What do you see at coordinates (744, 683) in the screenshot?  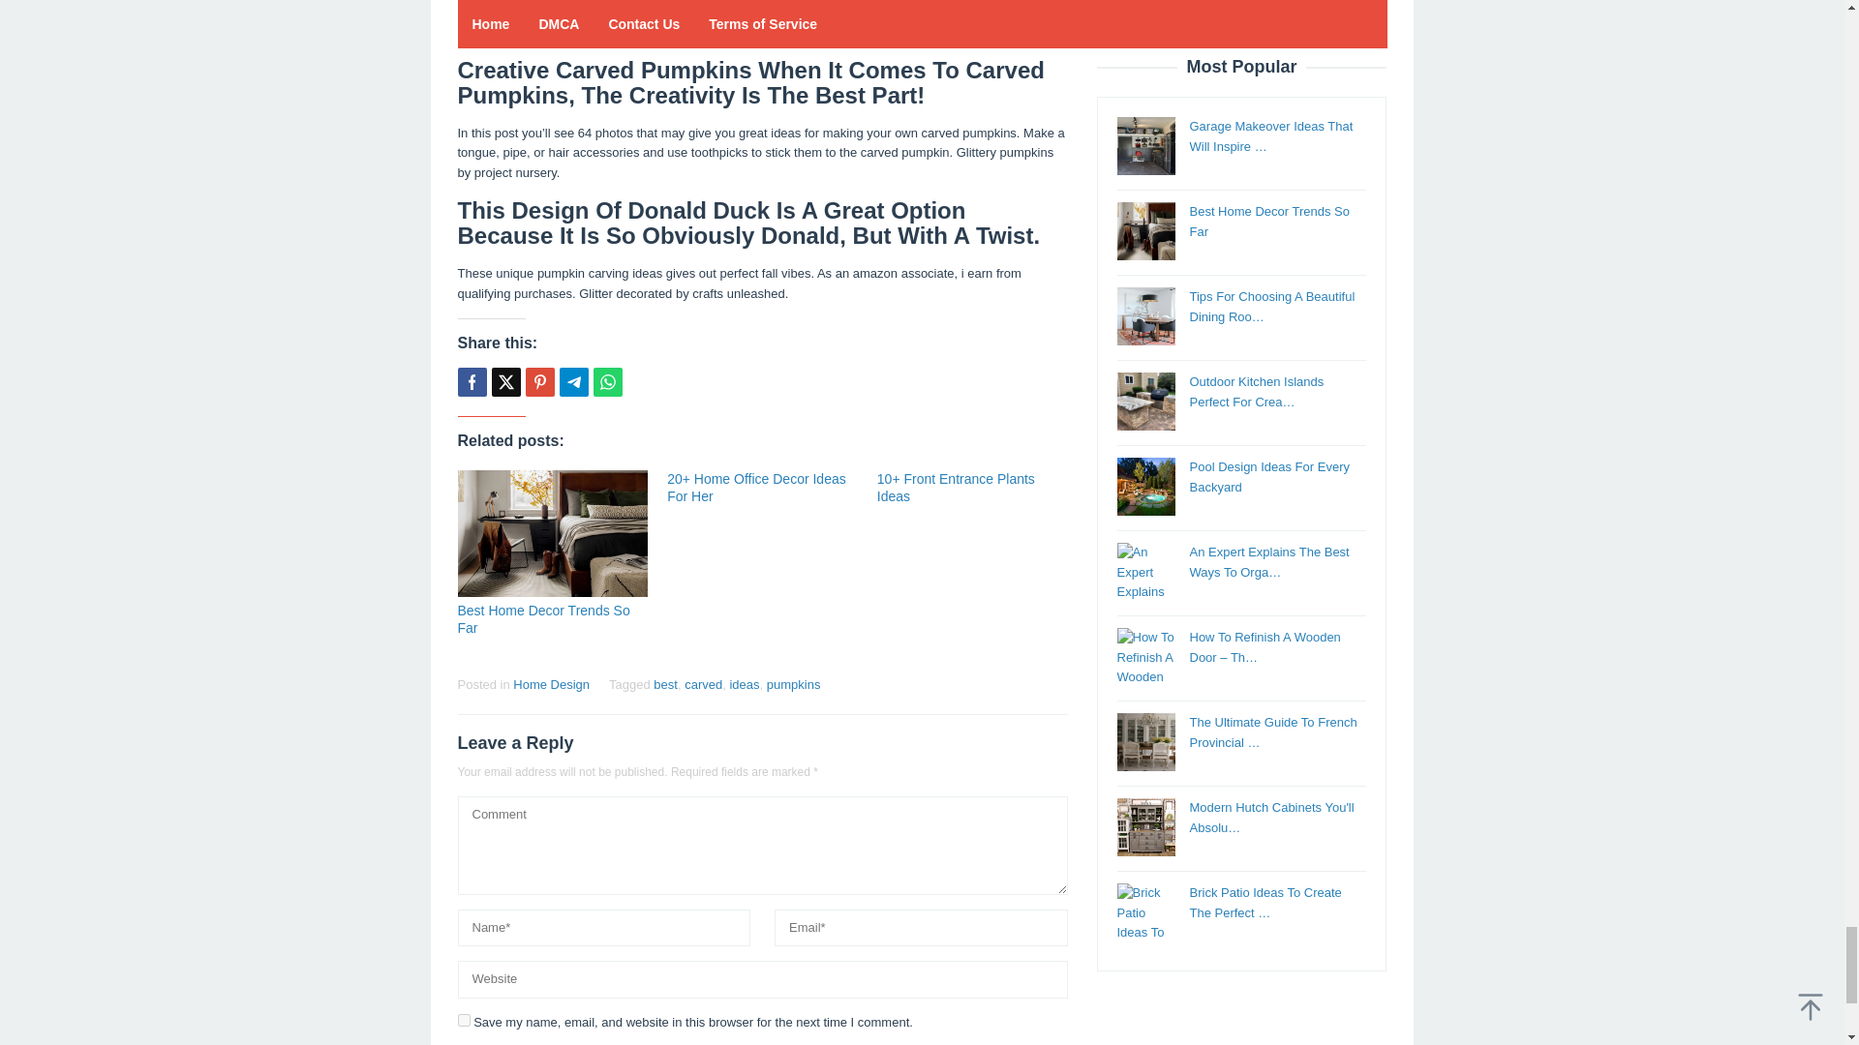 I see `ideas` at bounding box center [744, 683].